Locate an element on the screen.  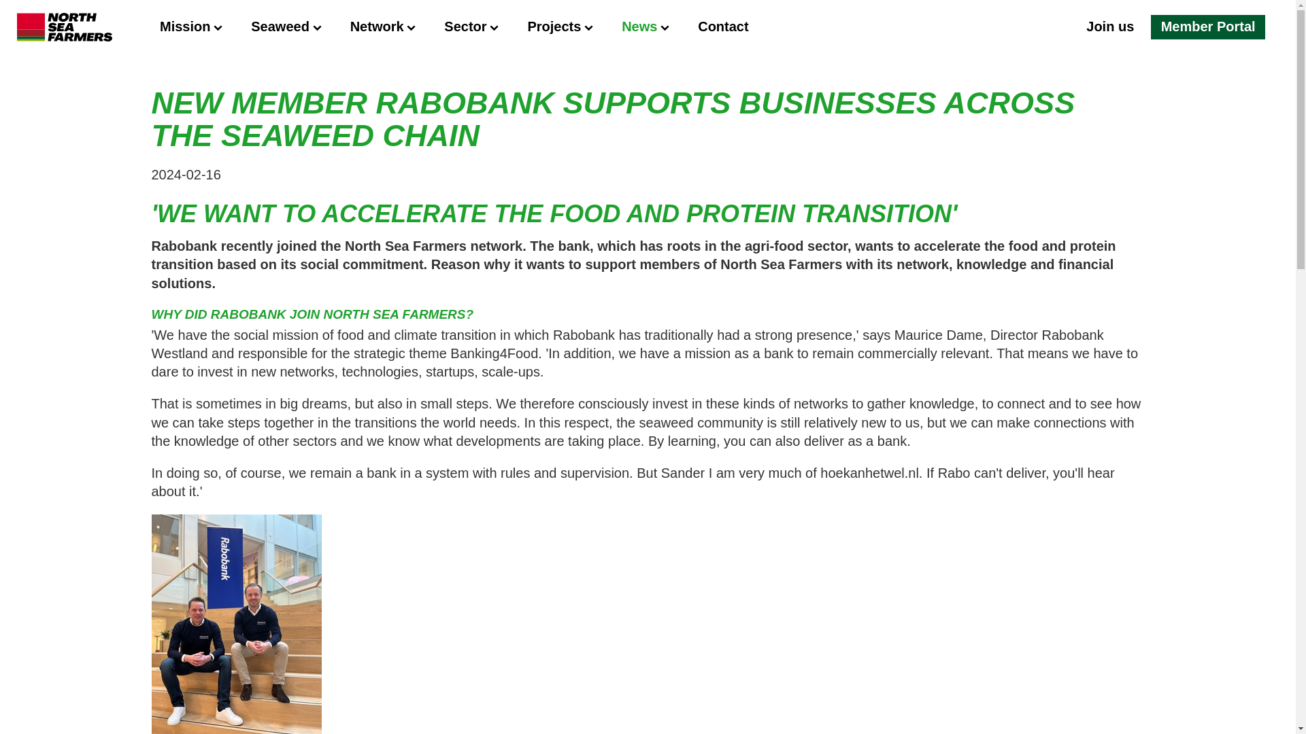
Contact is located at coordinates (722, 26).